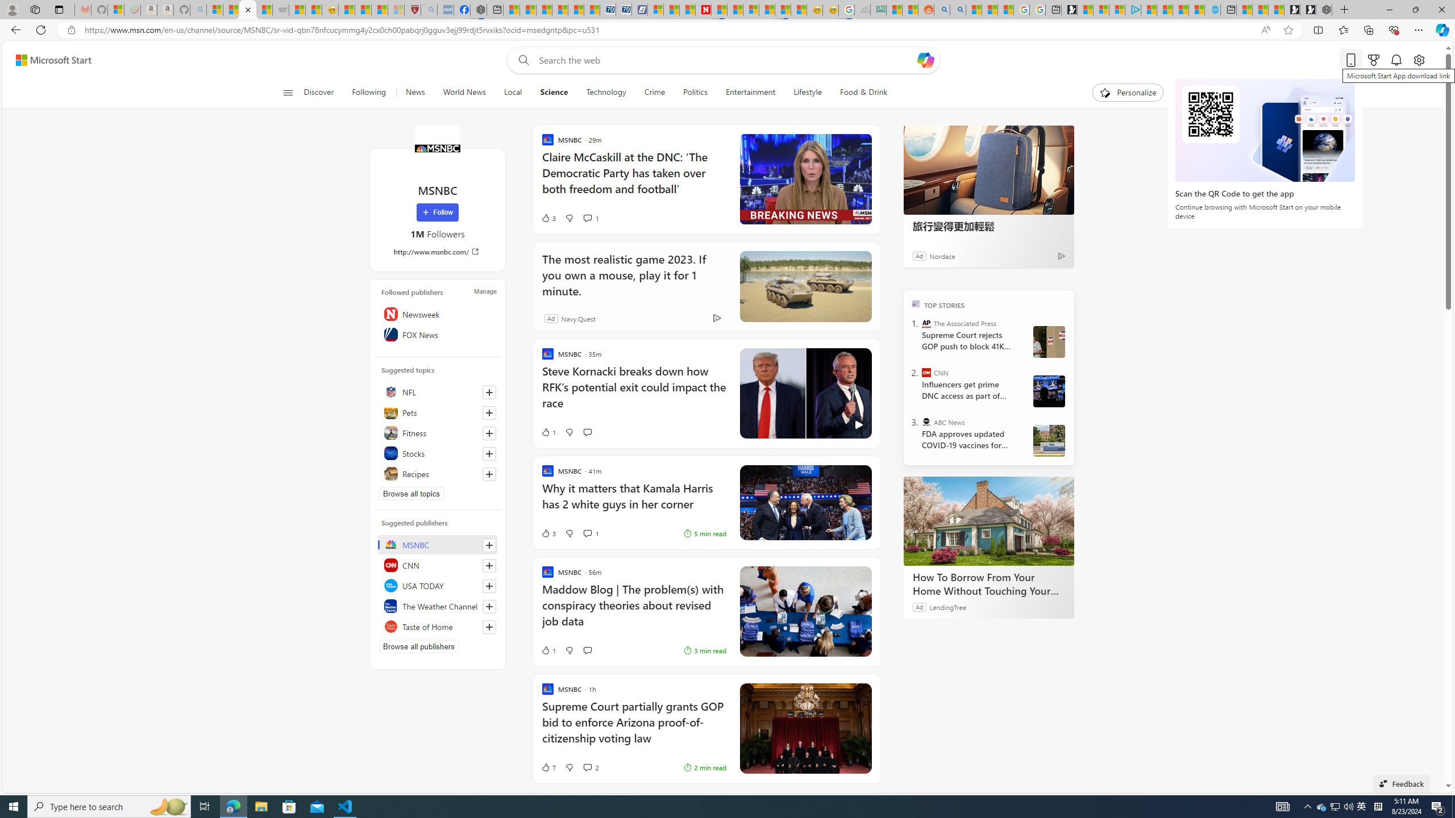 Image resolution: width=1455 pixels, height=818 pixels. What do you see at coordinates (587, 533) in the screenshot?
I see `View comments 1 Comment` at bounding box center [587, 533].